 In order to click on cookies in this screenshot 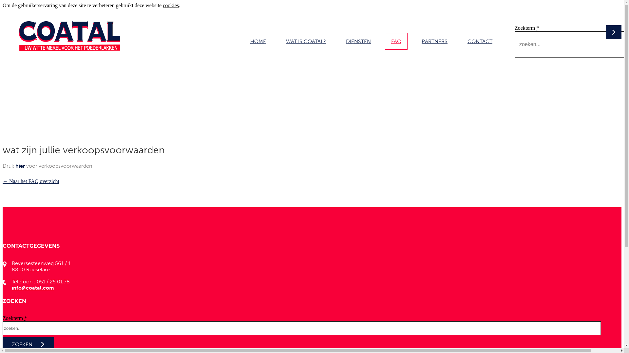, I will do `click(171, 5)`.